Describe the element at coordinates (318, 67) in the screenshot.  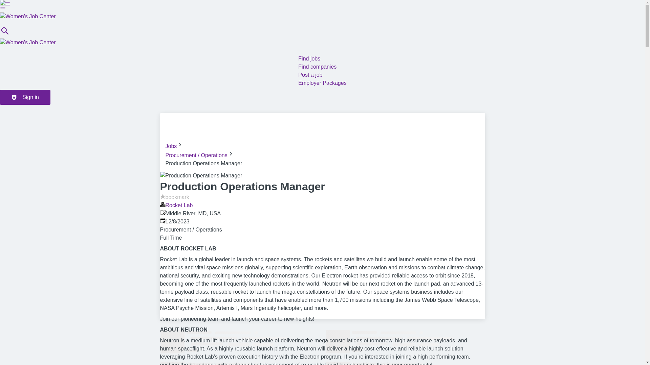
I see `Find companies` at that location.